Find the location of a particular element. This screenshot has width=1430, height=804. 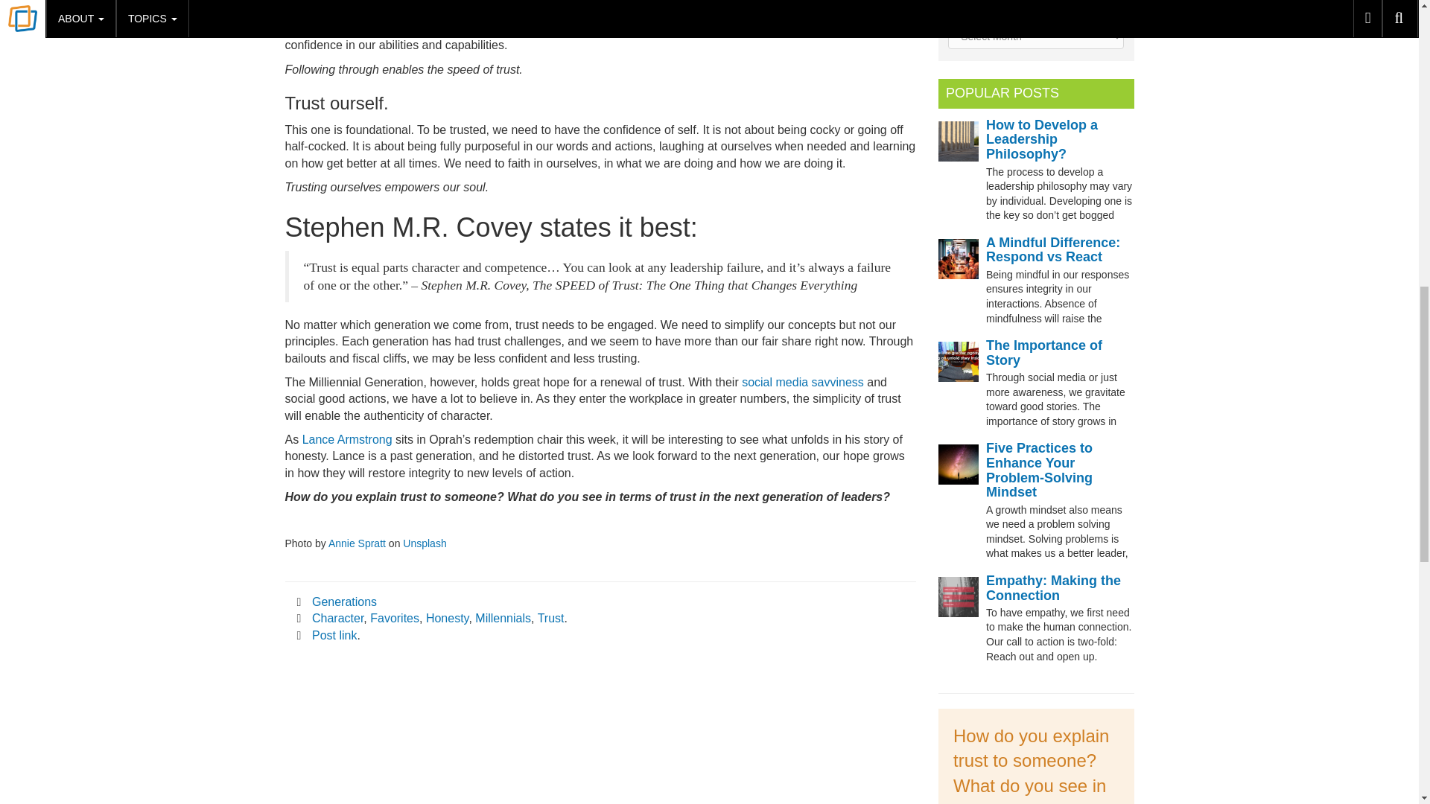

How to Develop a Leadership Philosophy? is located at coordinates (1042, 140).